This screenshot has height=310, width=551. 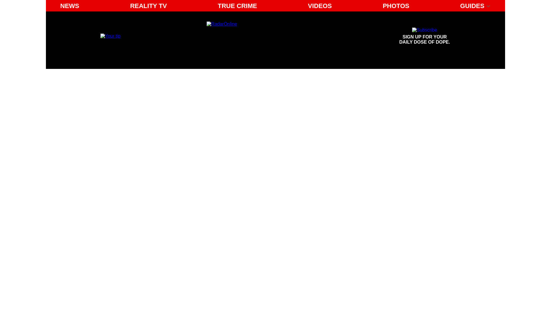 I want to click on PHOTOS, so click(x=69, y=6).